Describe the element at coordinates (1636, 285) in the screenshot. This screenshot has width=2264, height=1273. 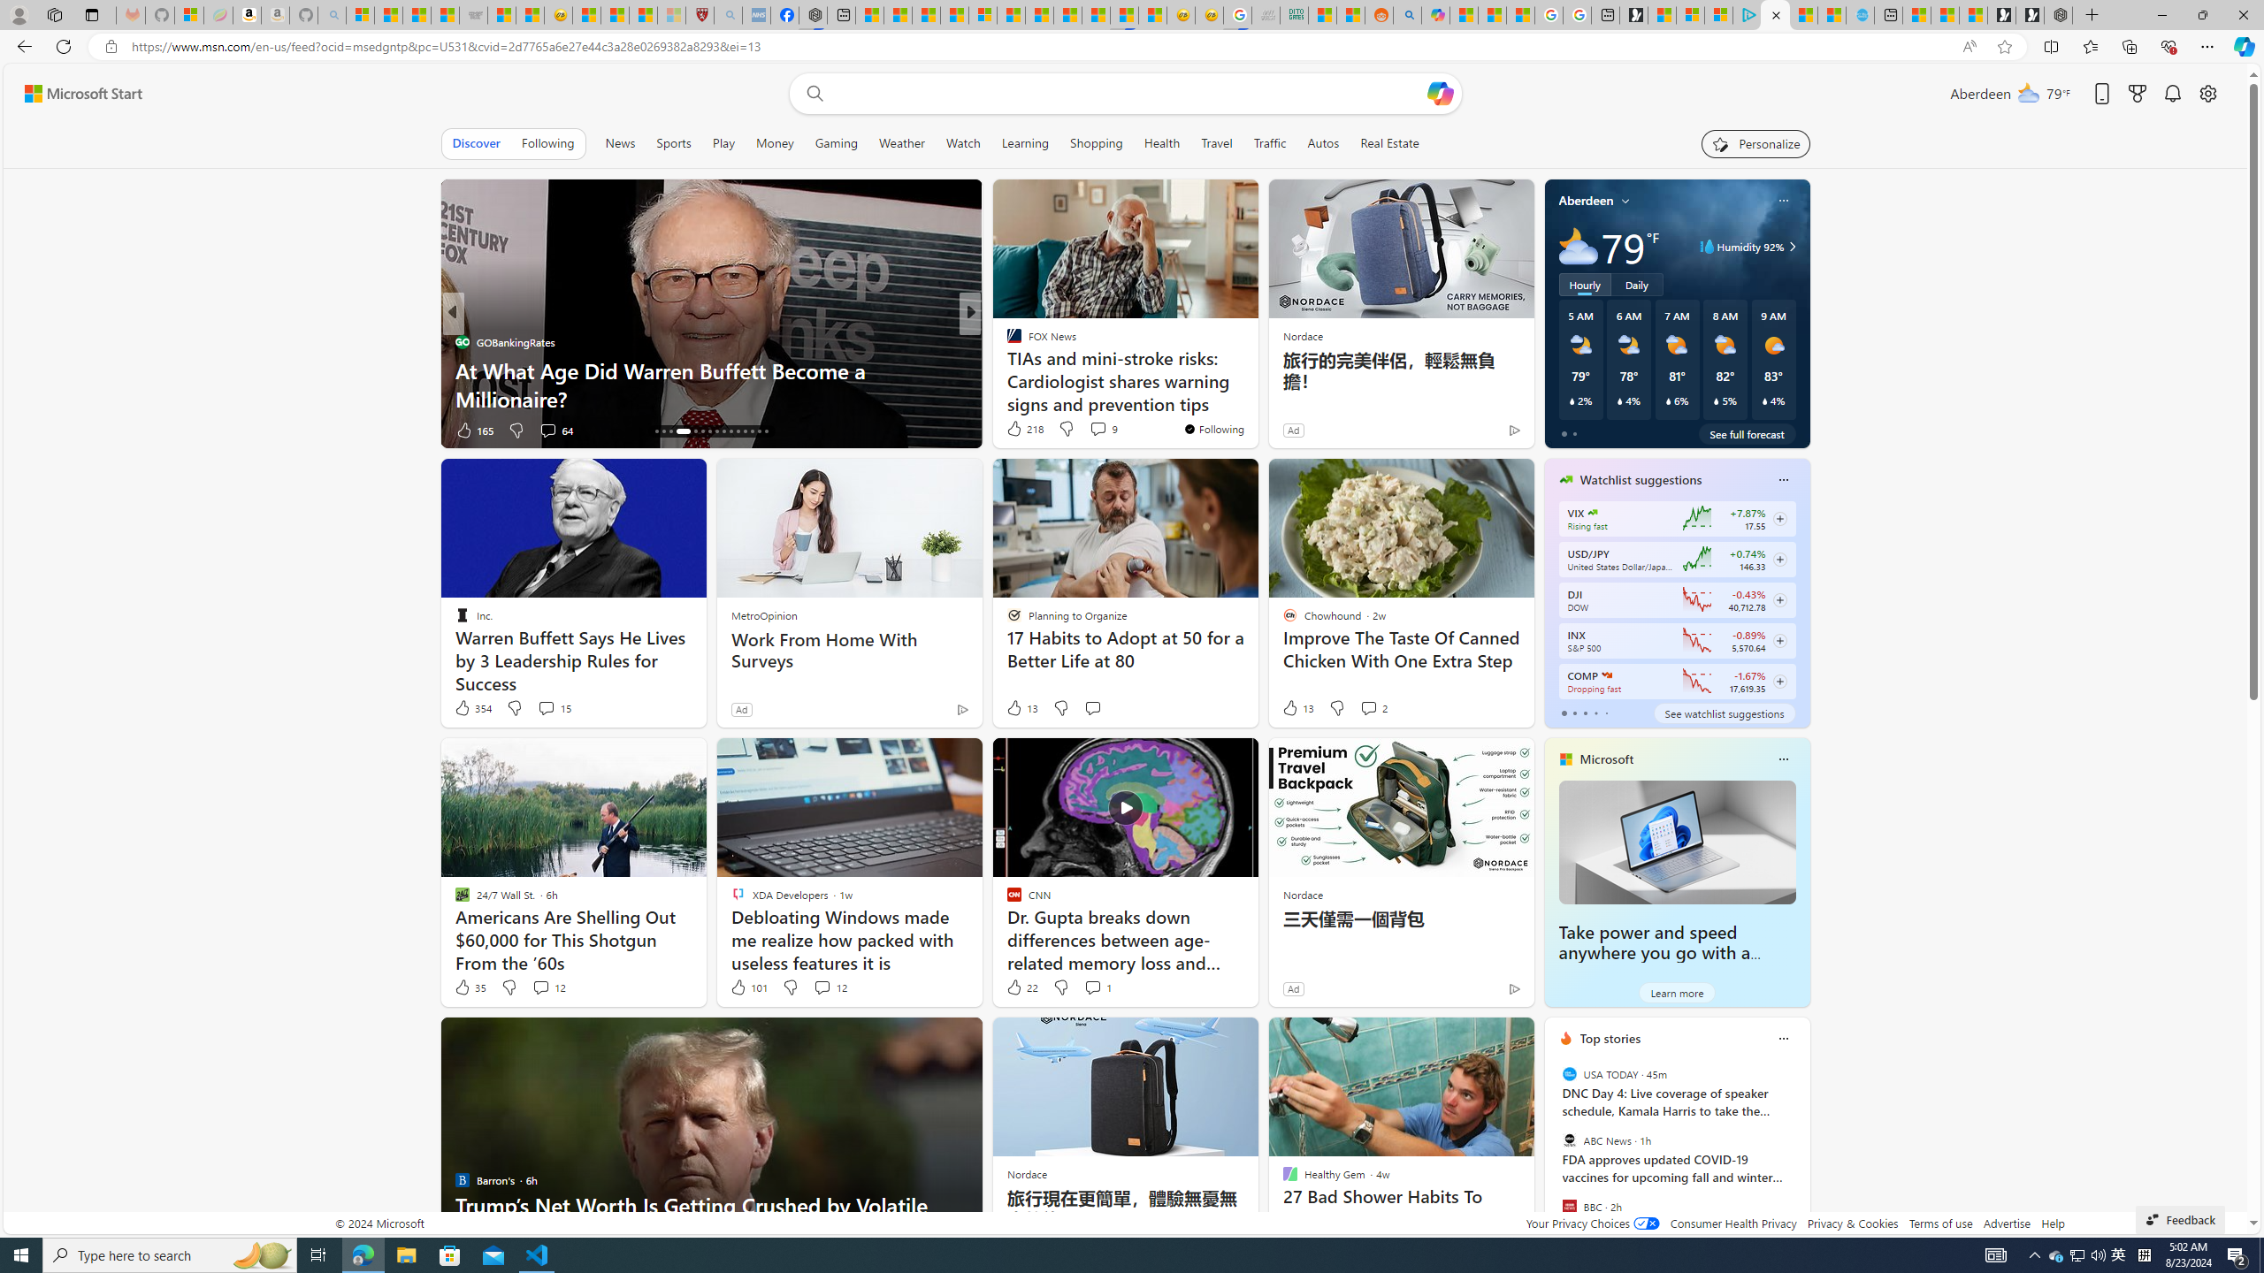
I see `Daily` at that location.